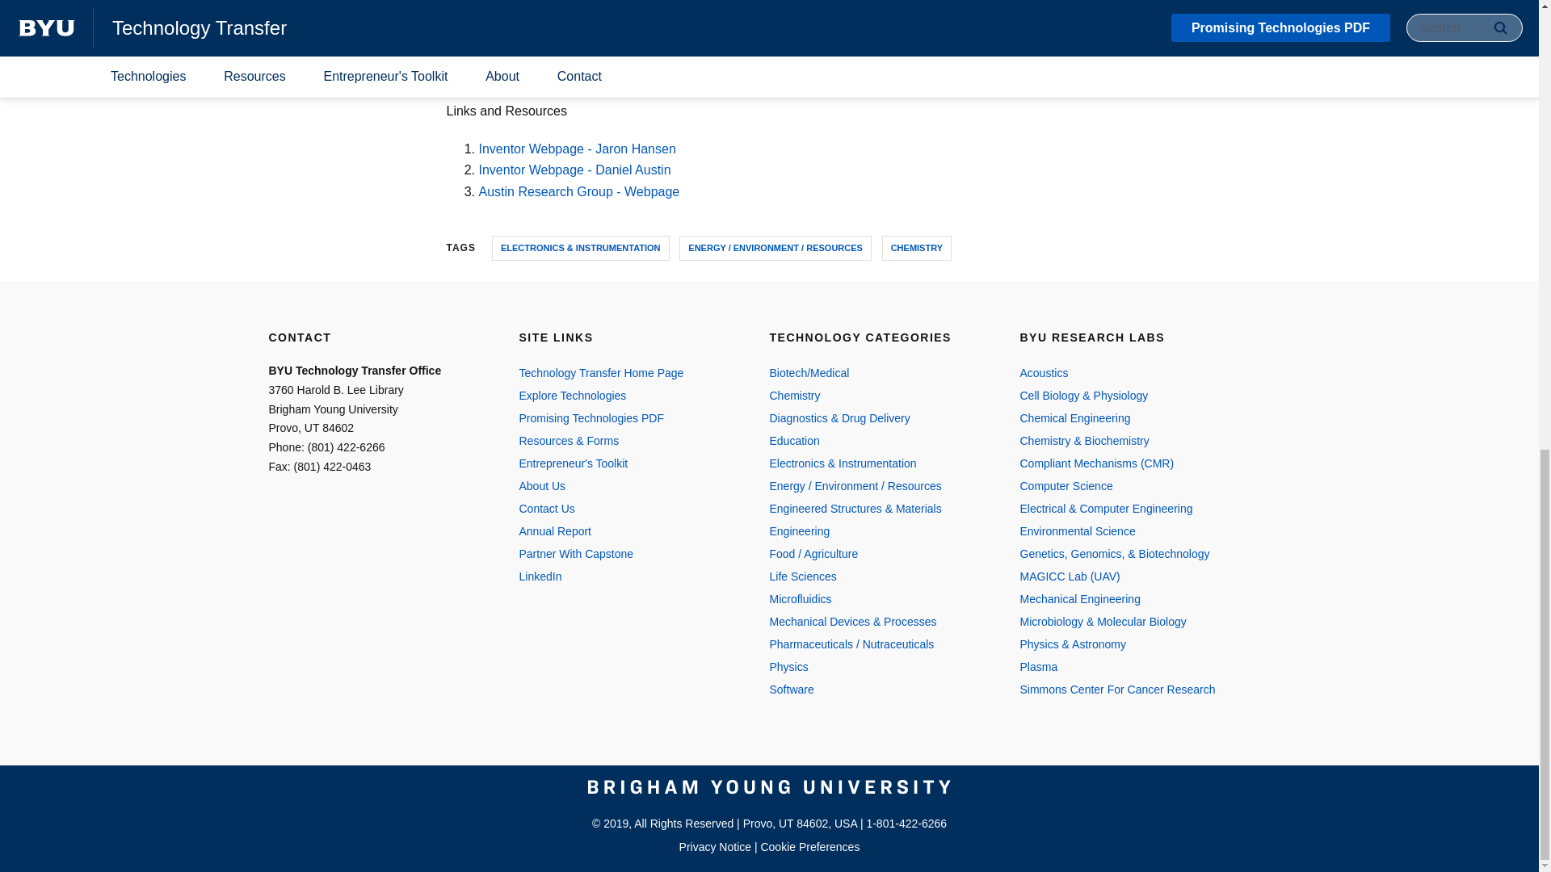 Image resolution: width=1551 pixels, height=872 pixels. I want to click on Annual Report, so click(627, 530).